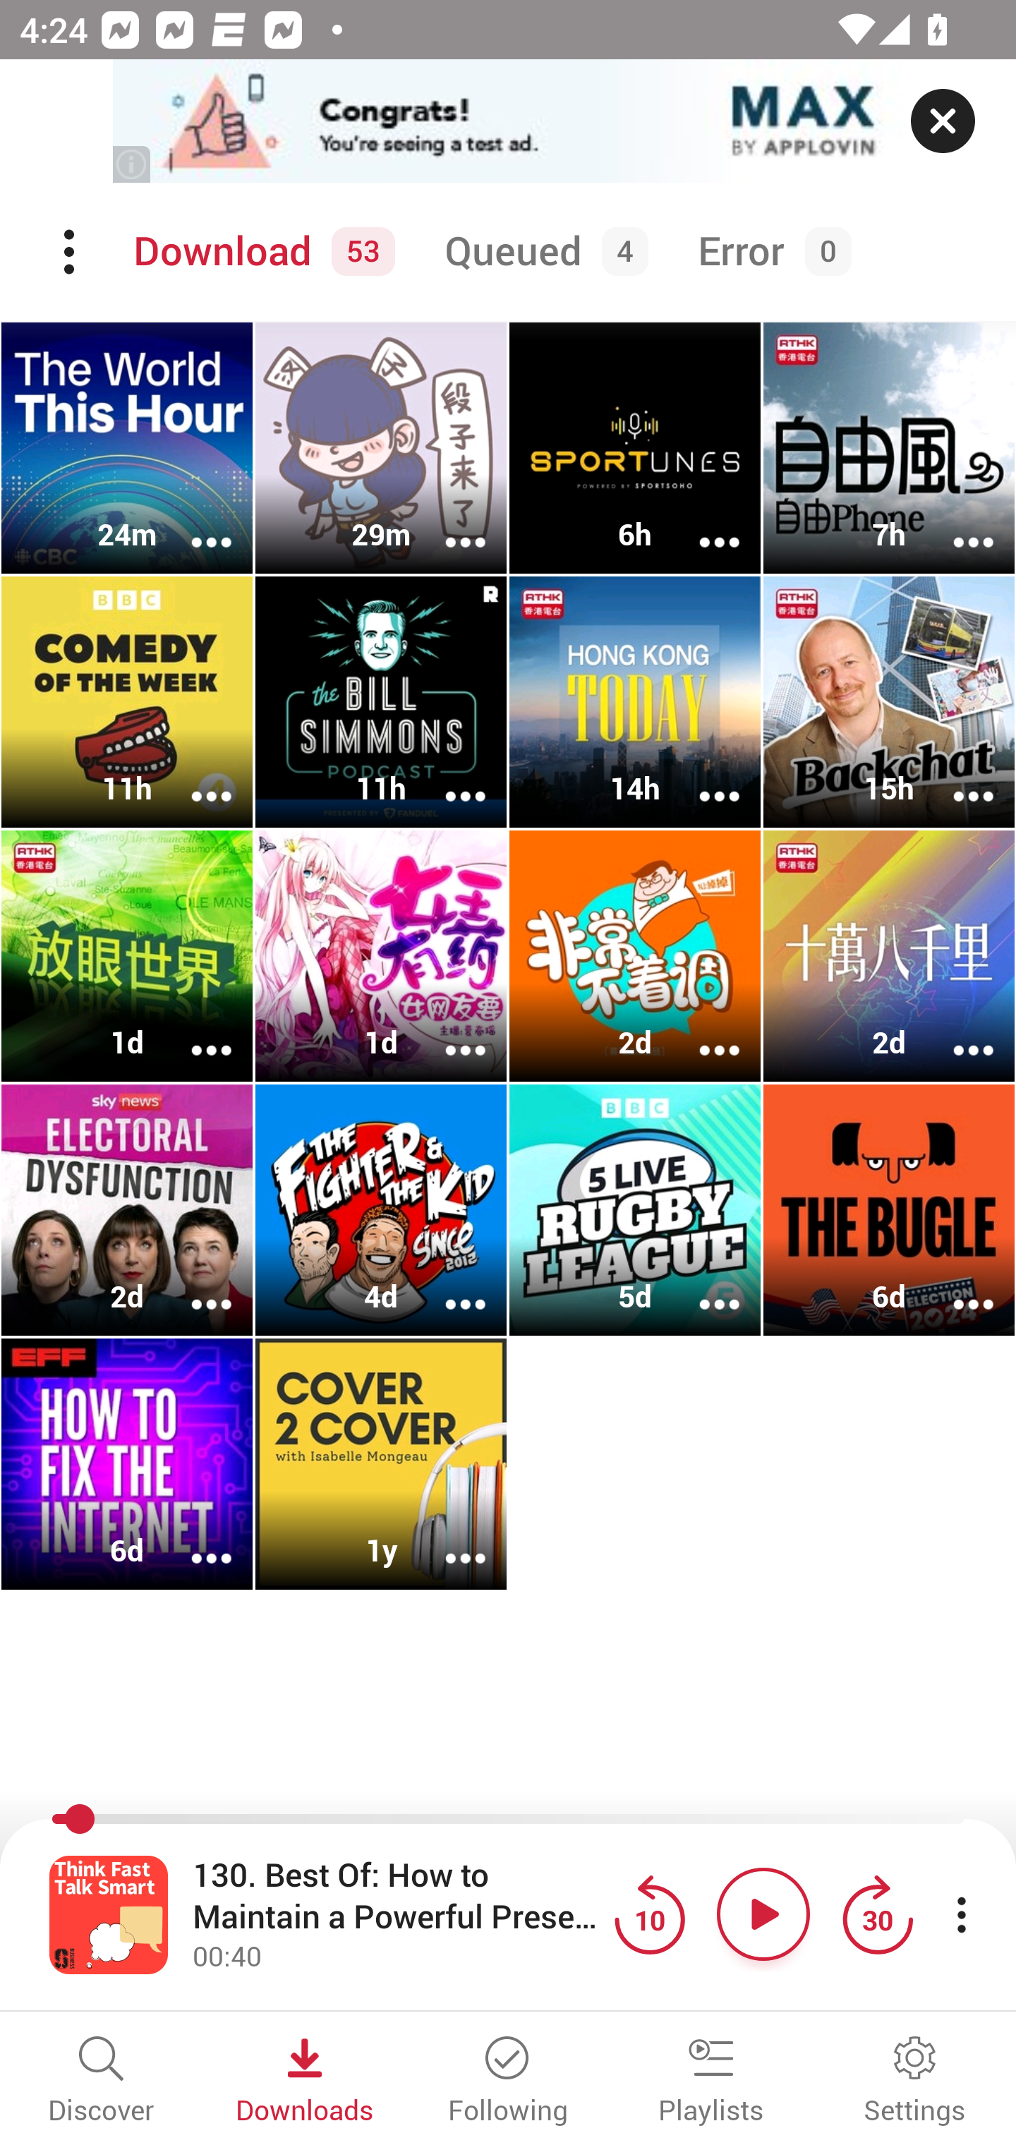  What do you see at coordinates (701, 1287) in the screenshot?
I see `More options` at bounding box center [701, 1287].